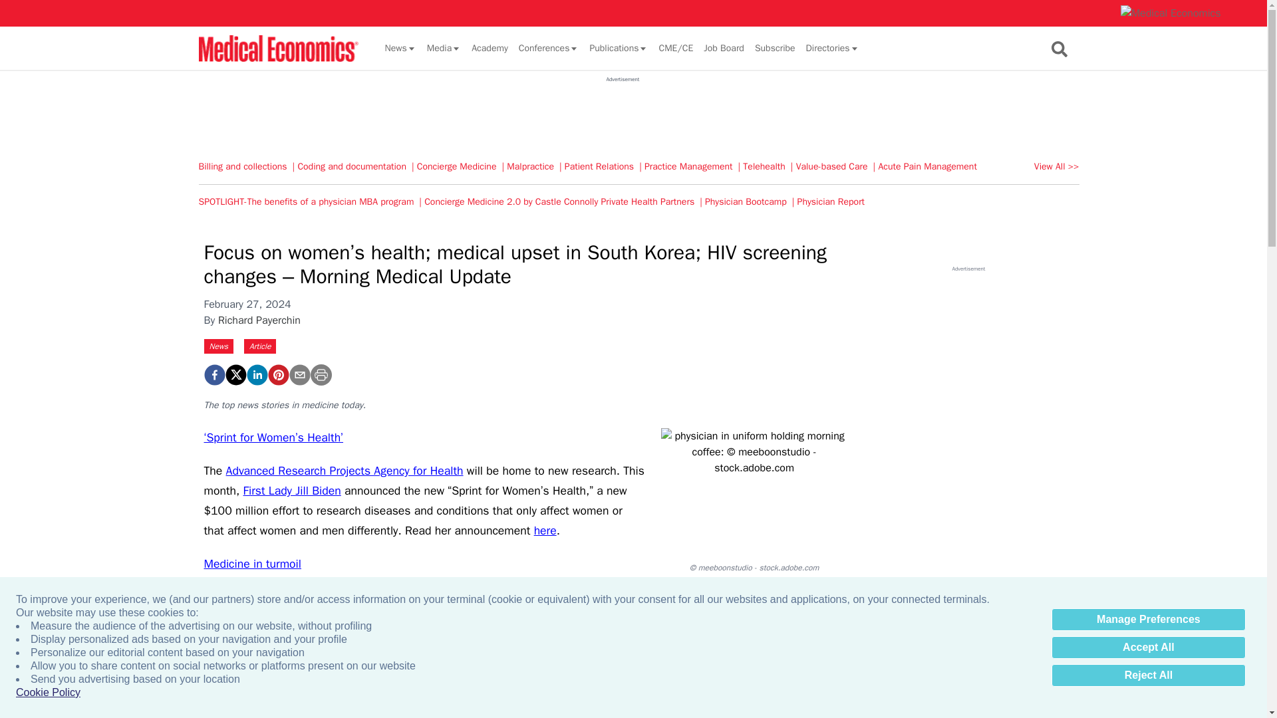 This screenshot has width=1277, height=718. I want to click on Accept All, so click(1148, 648).